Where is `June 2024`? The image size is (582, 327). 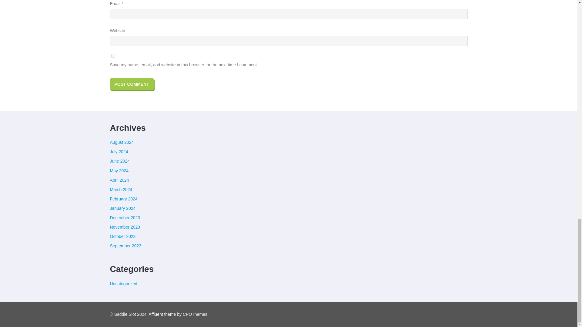 June 2024 is located at coordinates (119, 161).